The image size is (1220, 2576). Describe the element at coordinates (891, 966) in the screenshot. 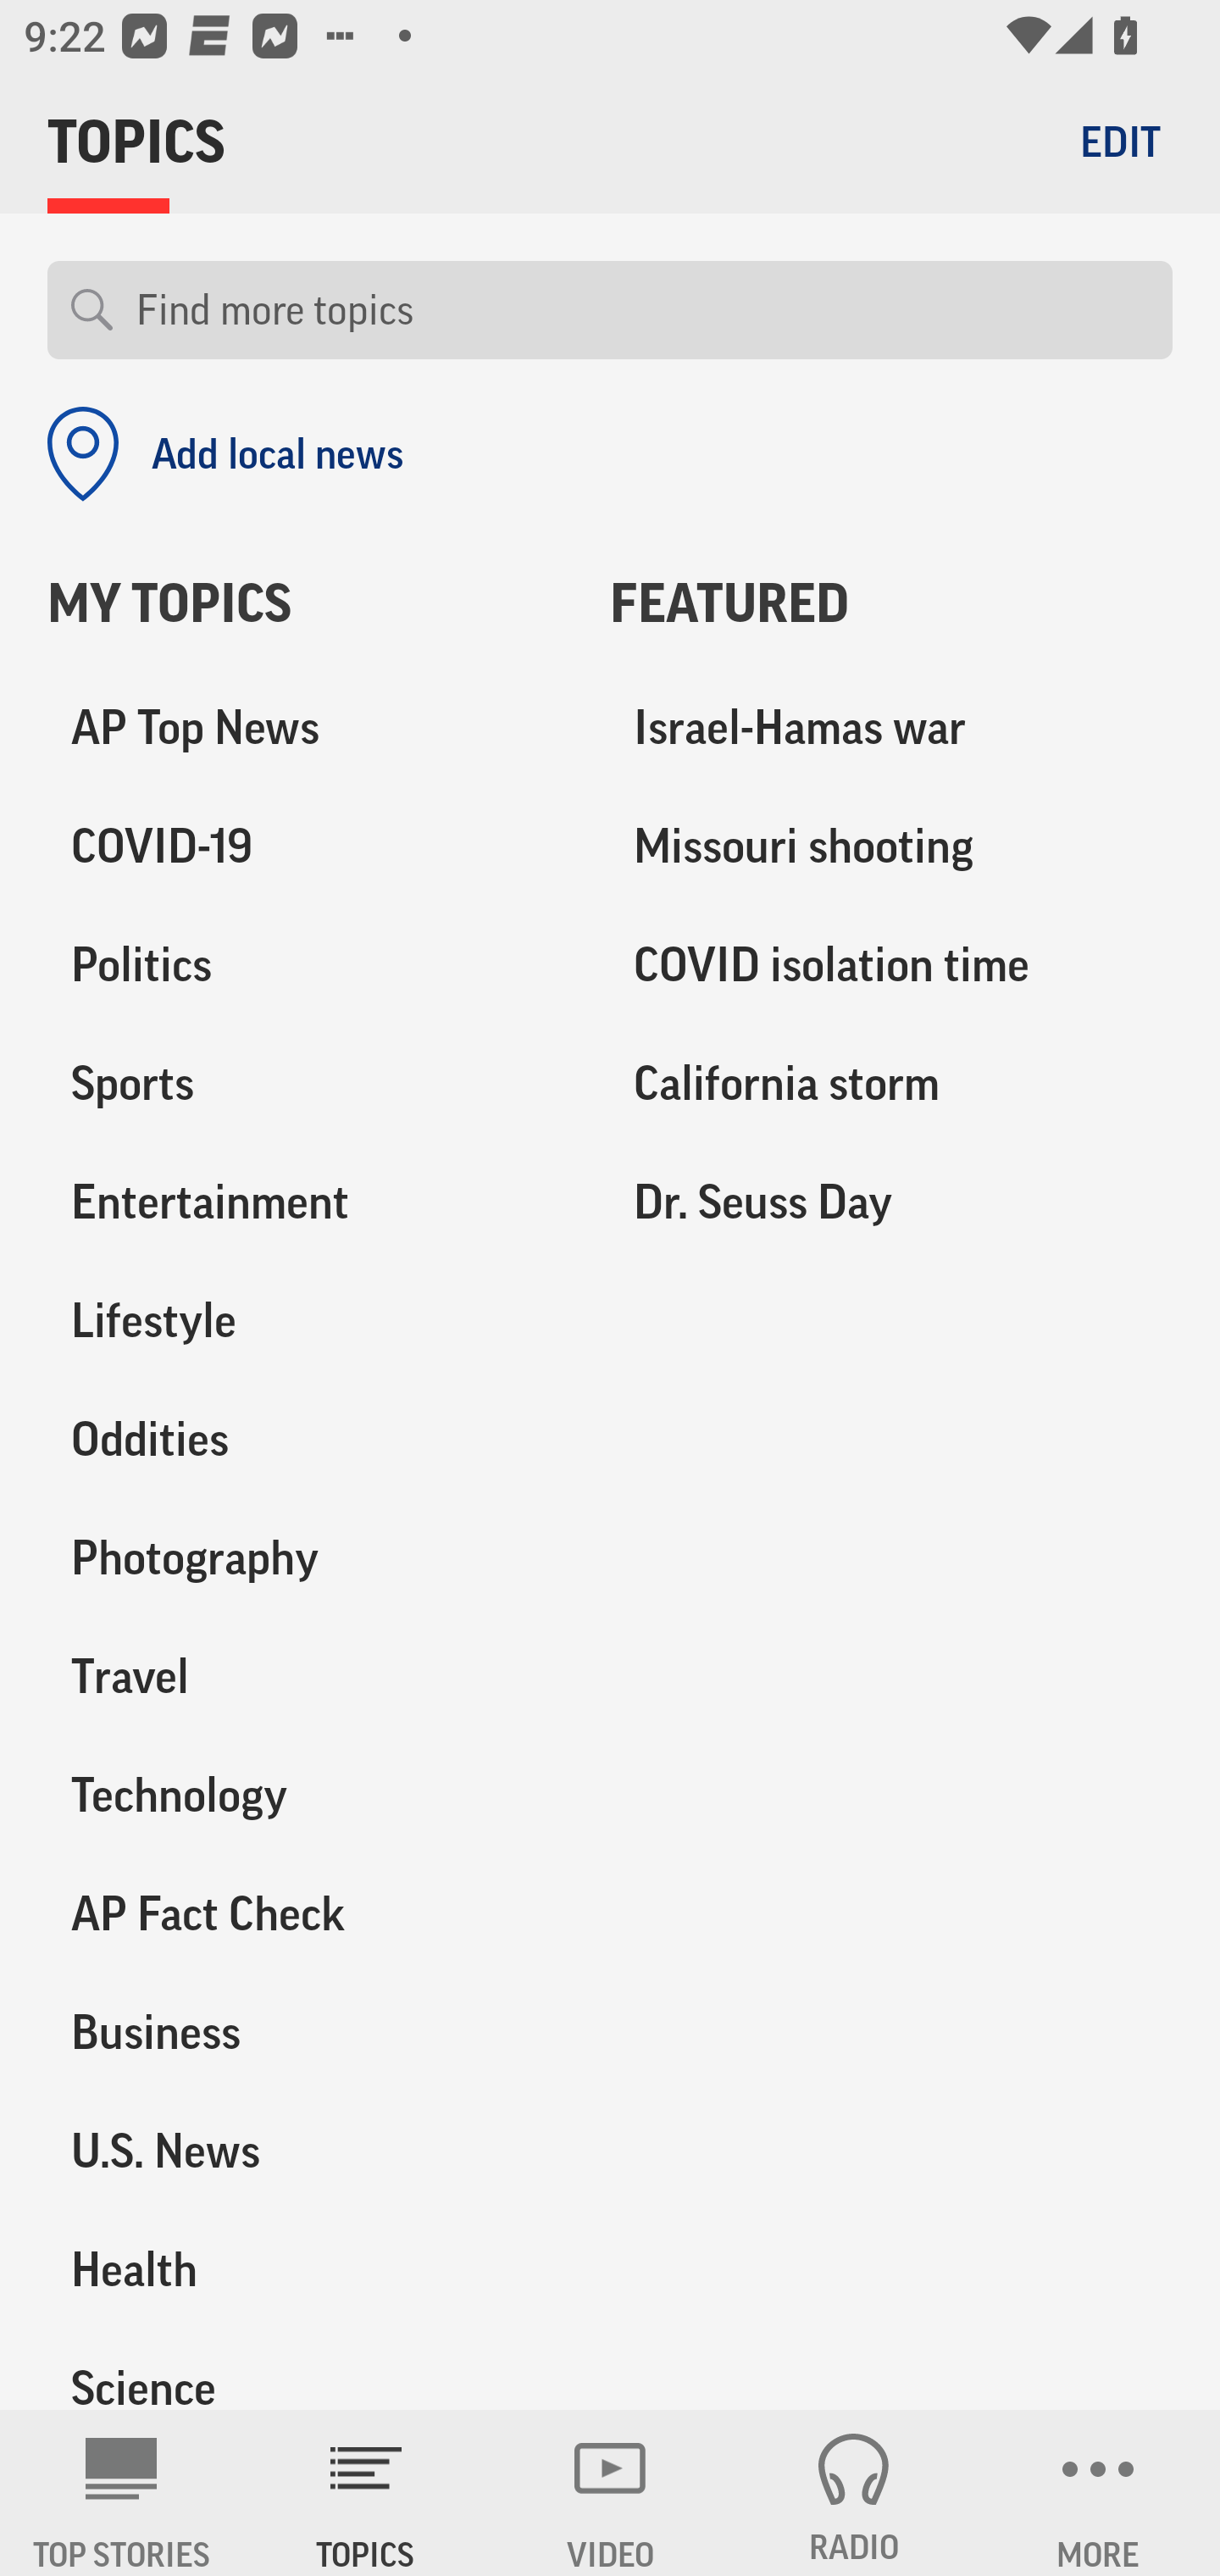

I see `COVID isolation time` at that location.